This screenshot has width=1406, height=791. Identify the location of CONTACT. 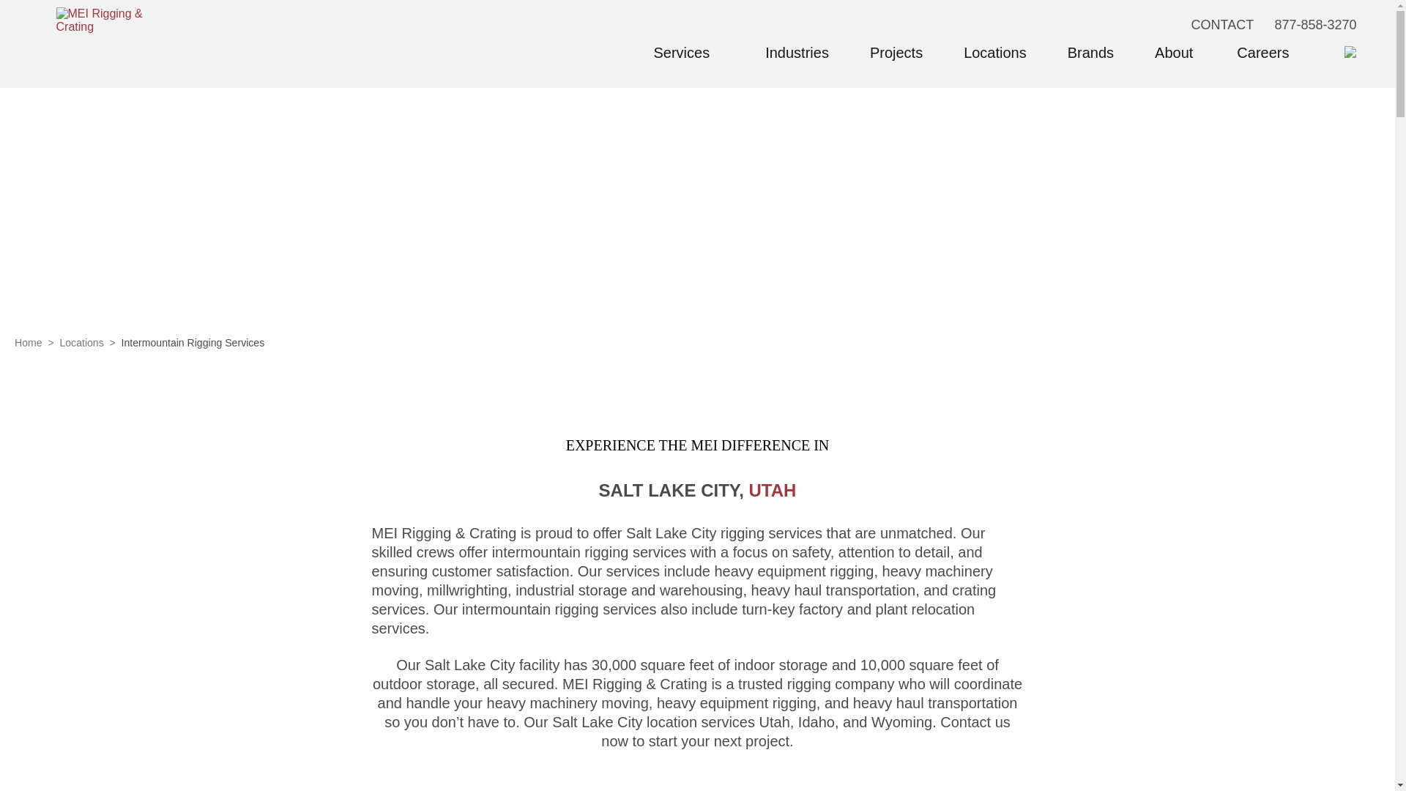
(1222, 25).